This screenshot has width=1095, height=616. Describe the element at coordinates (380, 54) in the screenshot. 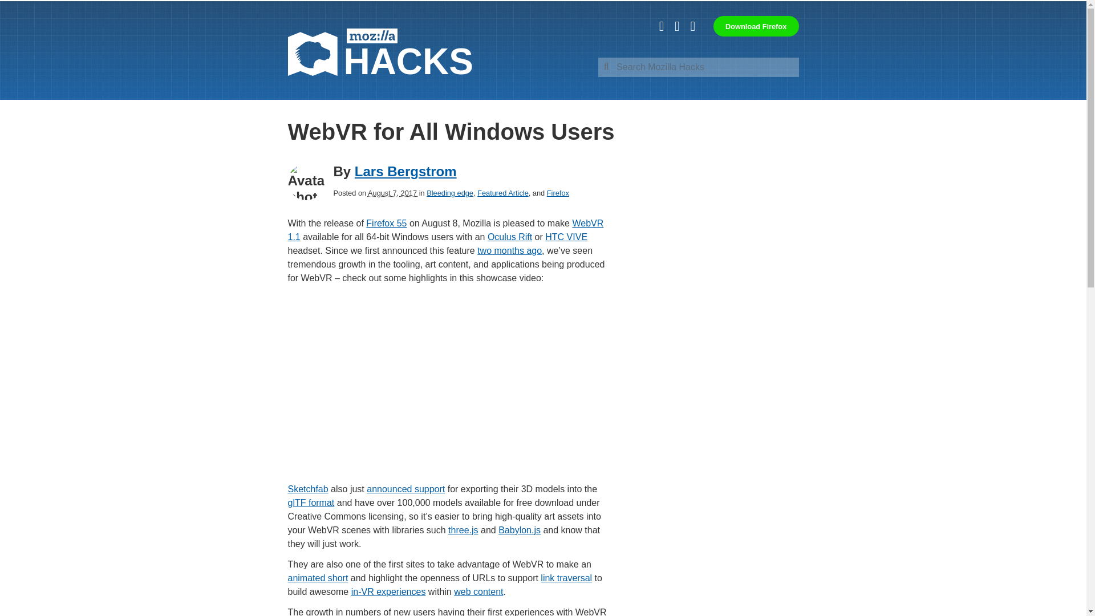

I see `HACKS` at that location.